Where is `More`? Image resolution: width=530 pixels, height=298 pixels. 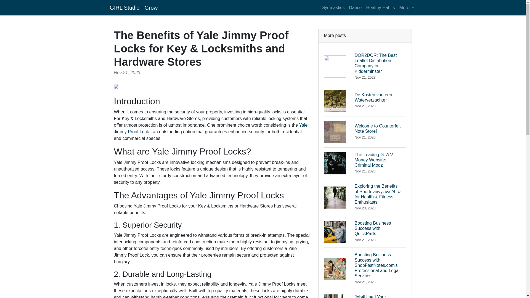 More is located at coordinates (365, 163).